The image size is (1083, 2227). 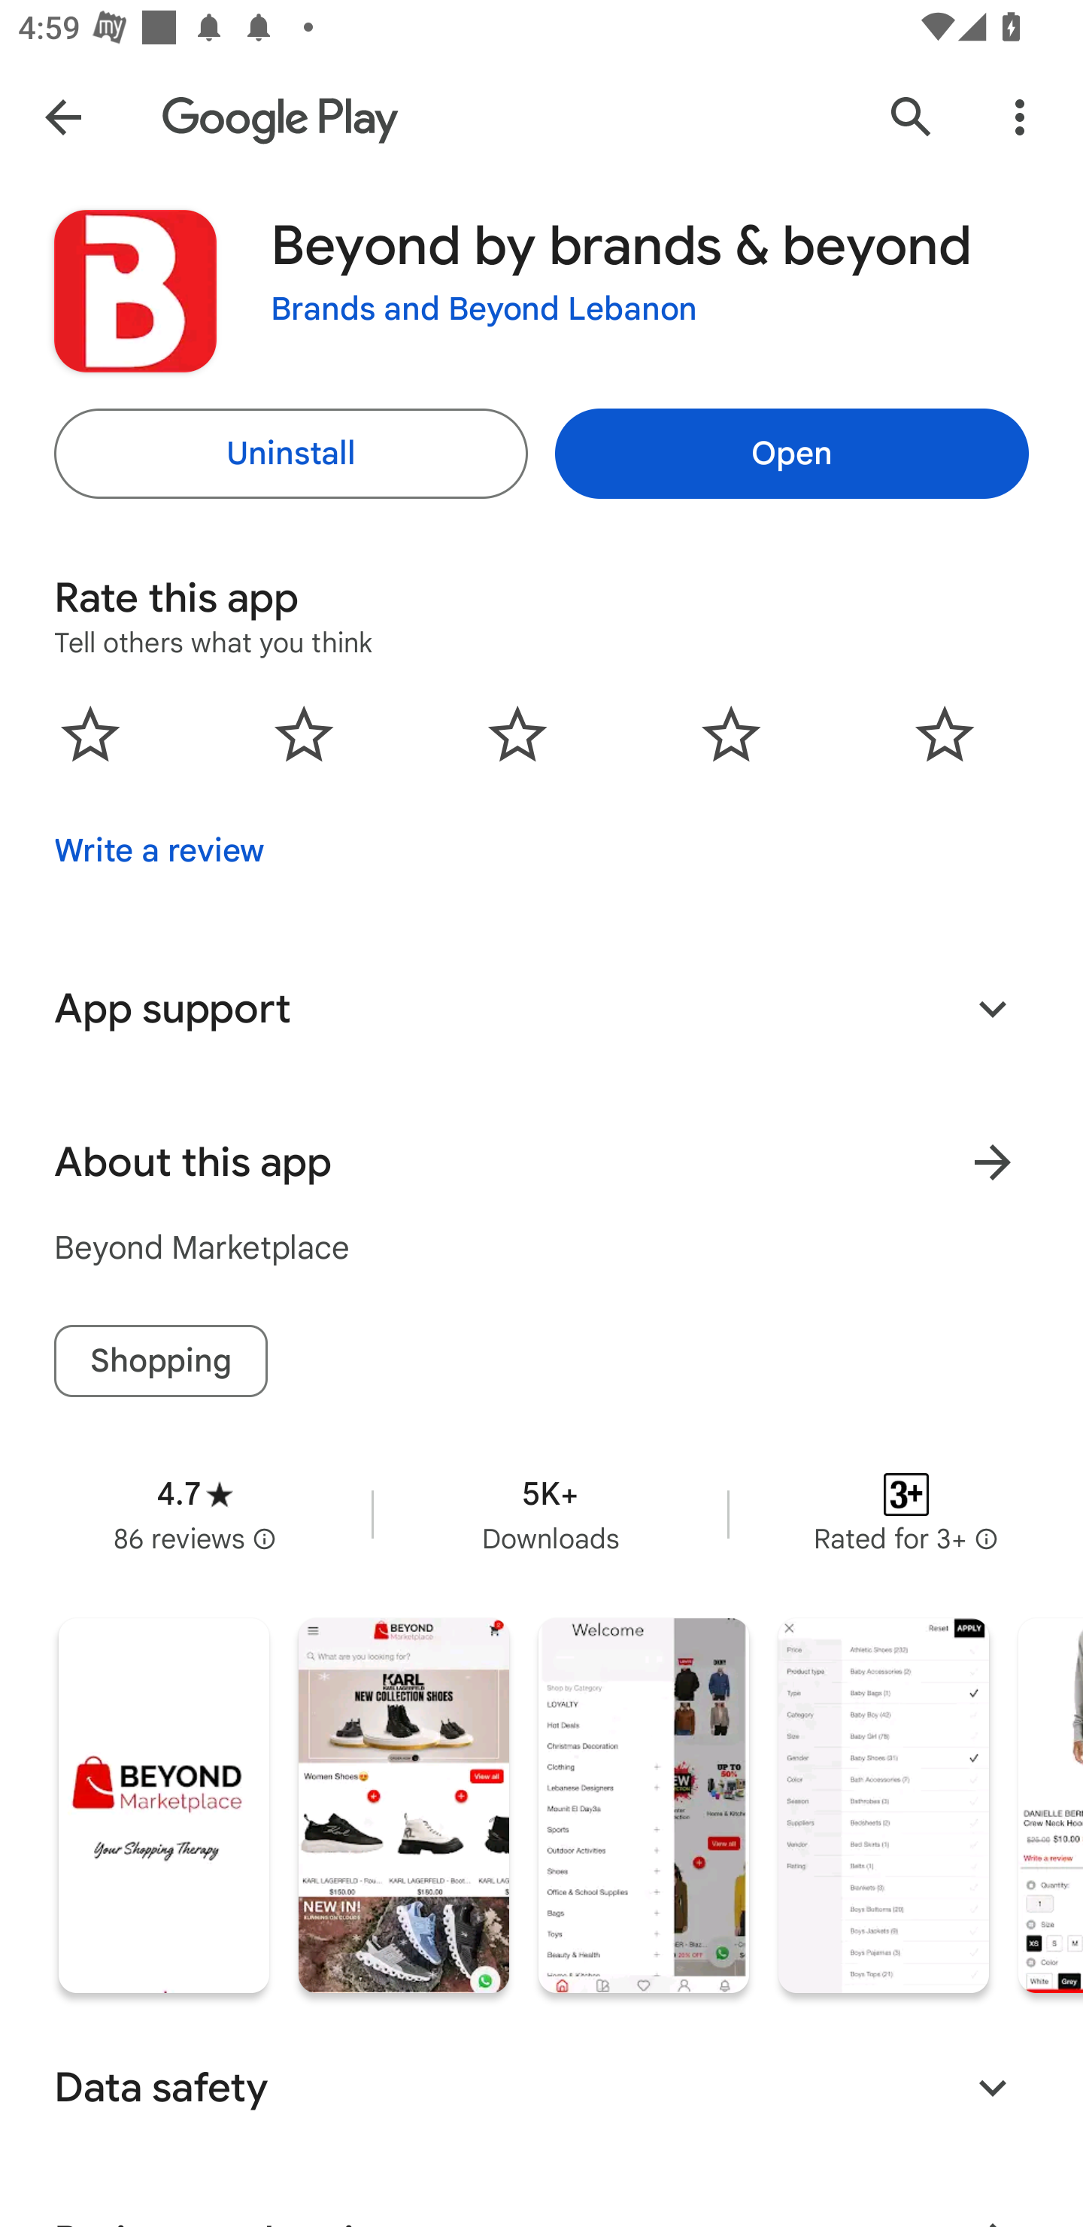 What do you see at coordinates (164, 1806) in the screenshot?
I see `Screenshot "1" of "6"` at bounding box center [164, 1806].